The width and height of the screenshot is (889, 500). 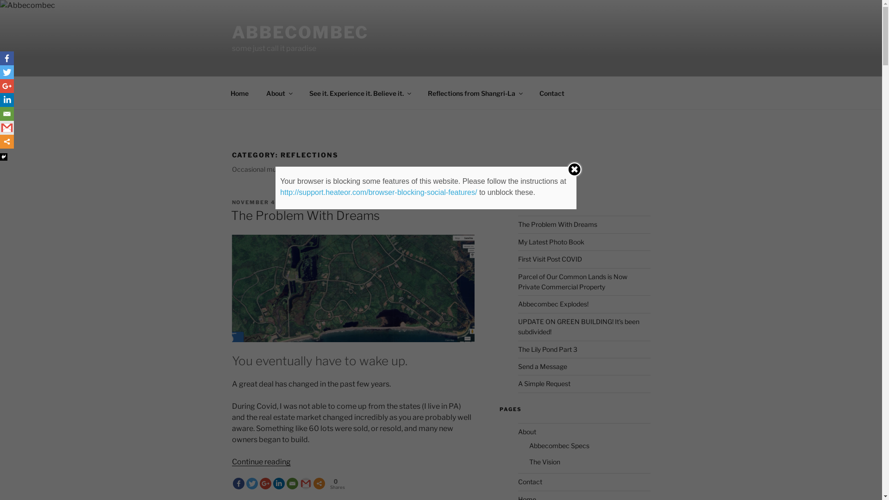 What do you see at coordinates (300, 32) in the screenshot?
I see `ABBECOMBEC` at bounding box center [300, 32].